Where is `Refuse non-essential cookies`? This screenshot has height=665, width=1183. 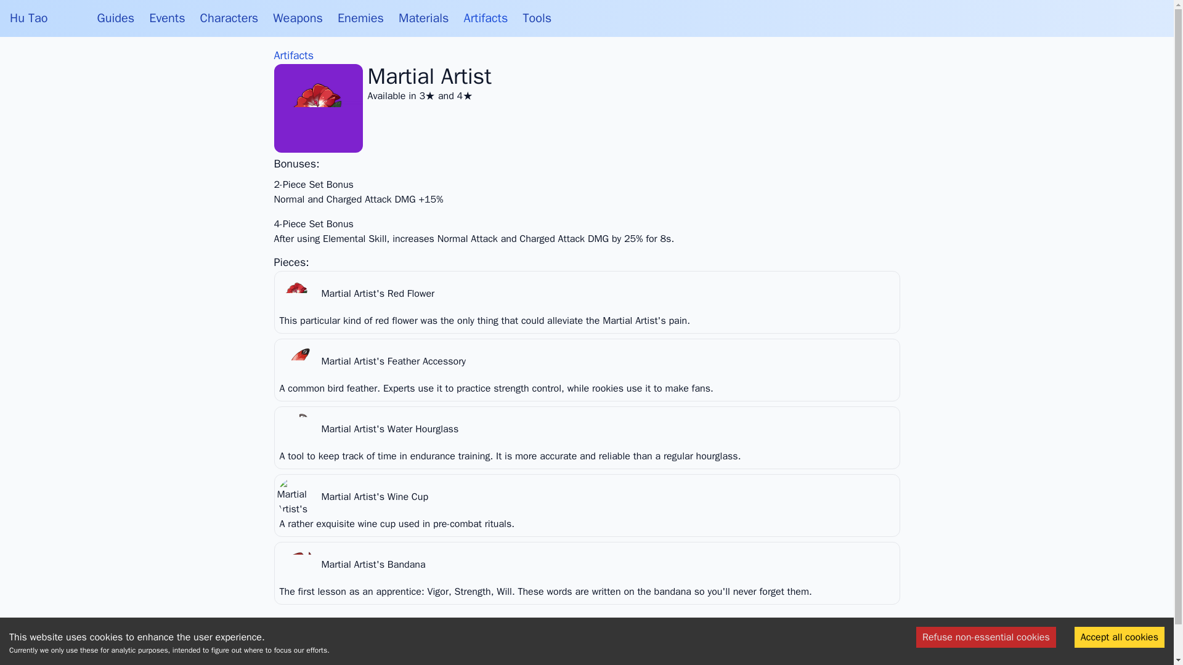
Refuse non-essential cookies is located at coordinates (986, 637).